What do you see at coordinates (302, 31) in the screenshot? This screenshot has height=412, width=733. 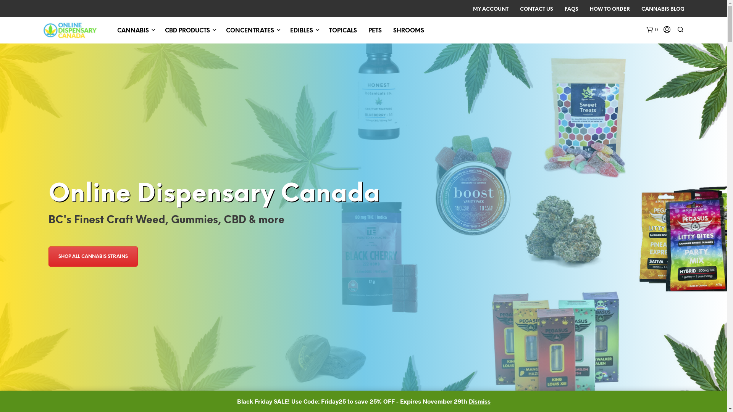 I see `EDIBLES` at bounding box center [302, 31].